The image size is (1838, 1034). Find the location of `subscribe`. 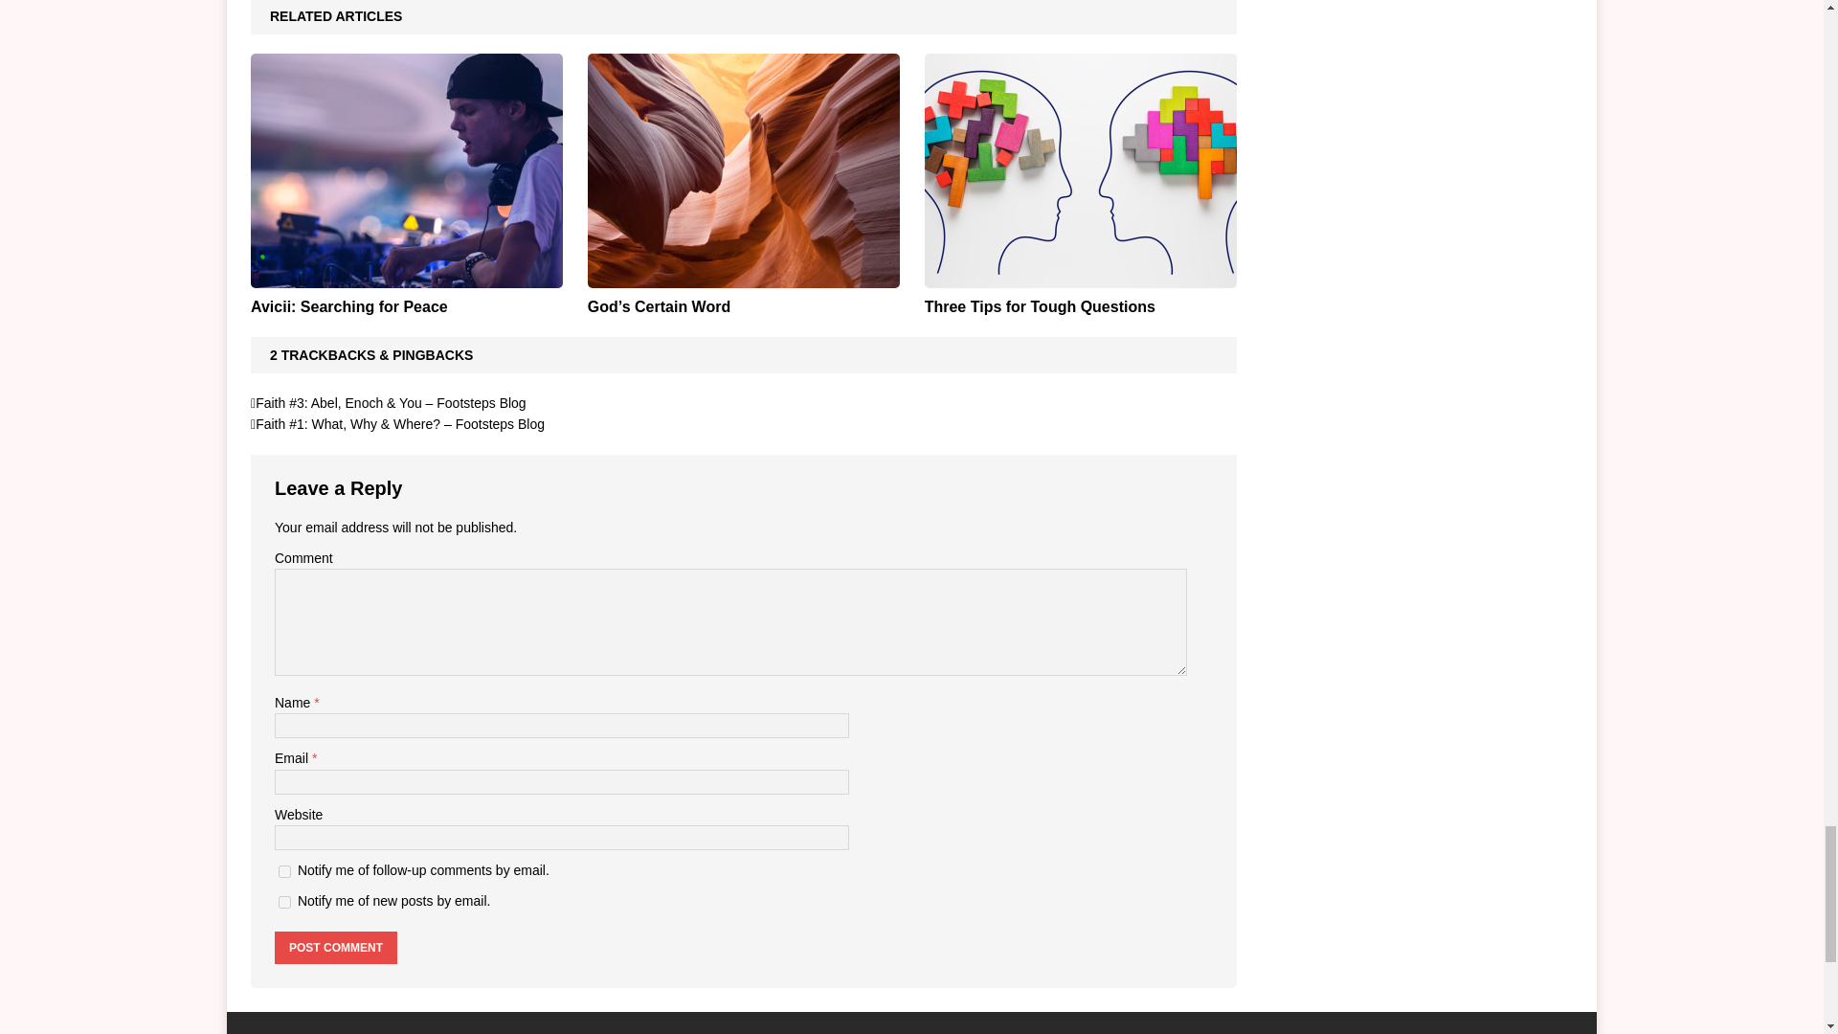

subscribe is located at coordinates (284, 902).